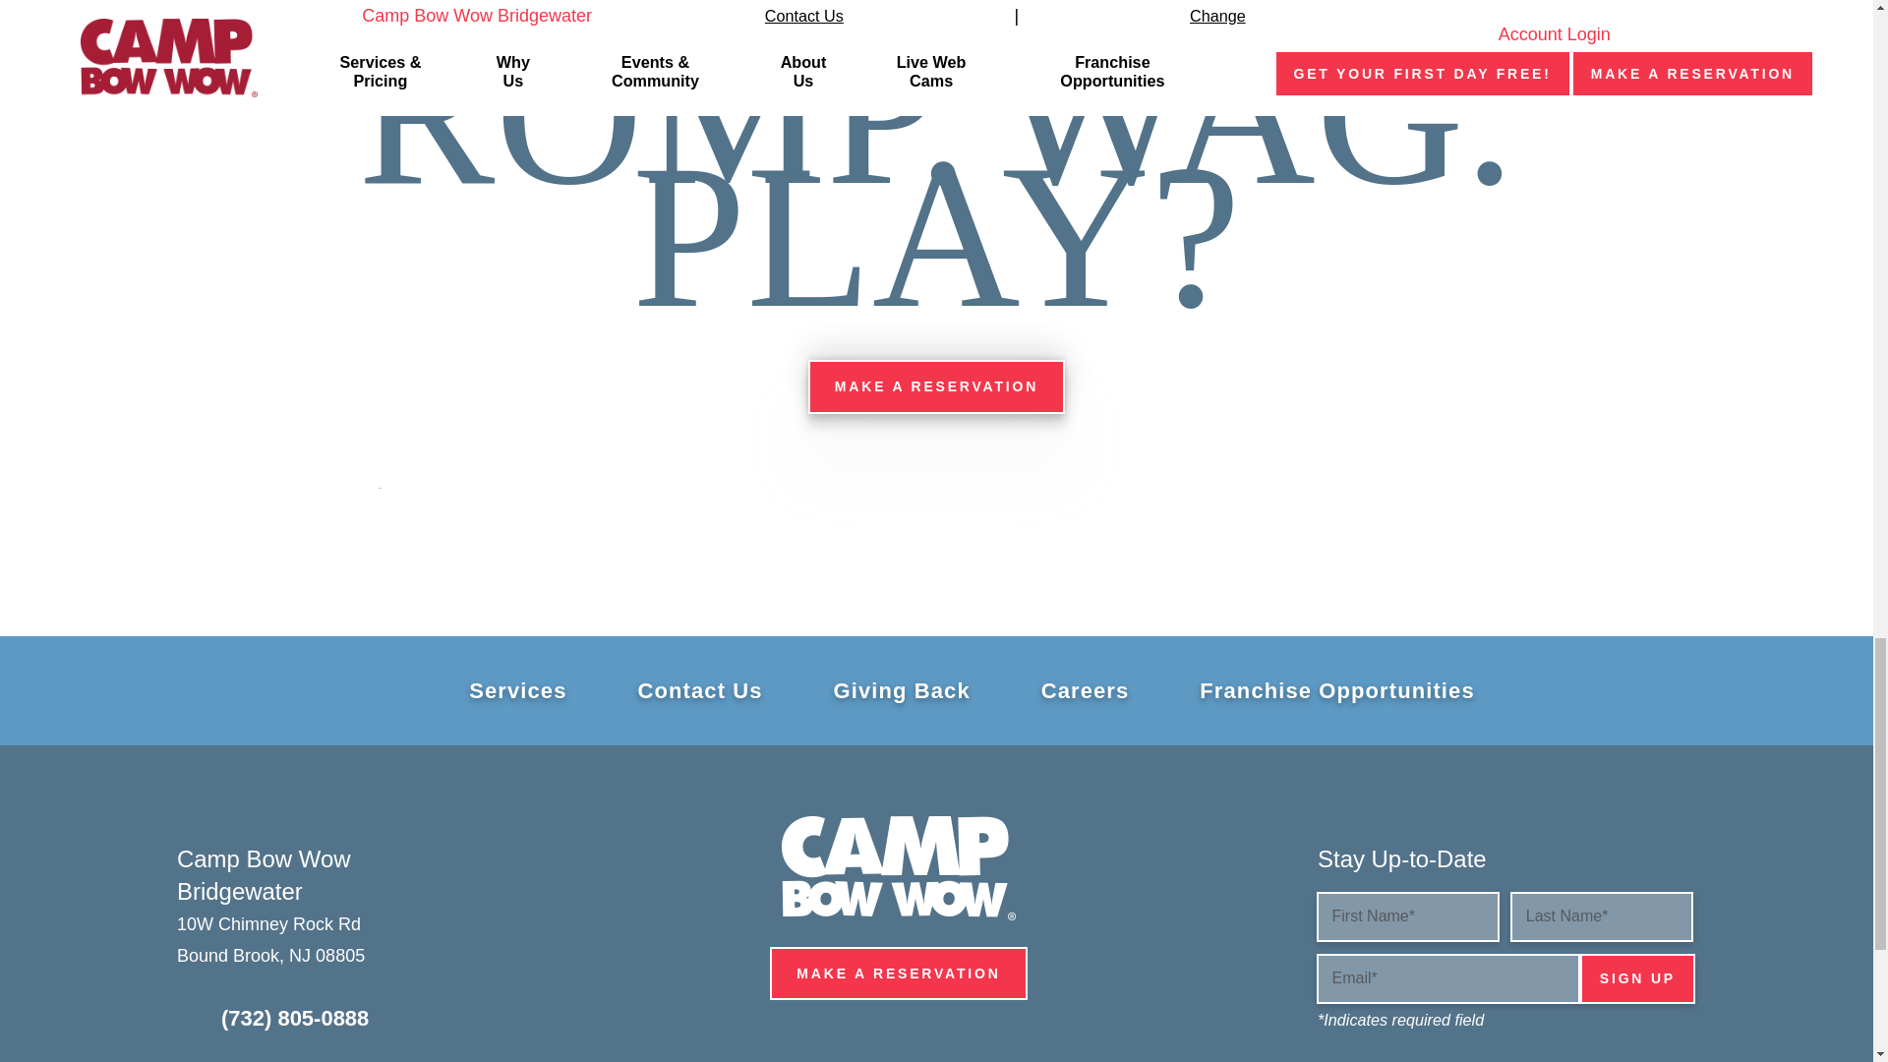 This screenshot has width=1888, height=1062. What do you see at coordinates (899, 973) in the screenshot?
I see `Click here to make a reservation.` at bounding box center [899, 973].